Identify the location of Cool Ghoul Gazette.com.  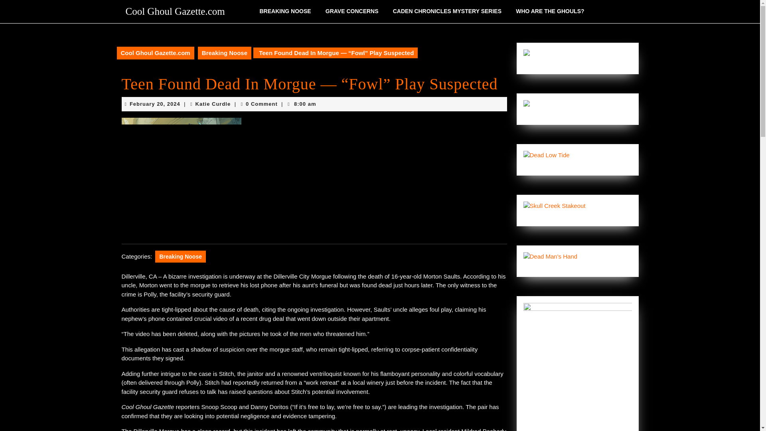
(213, 104).